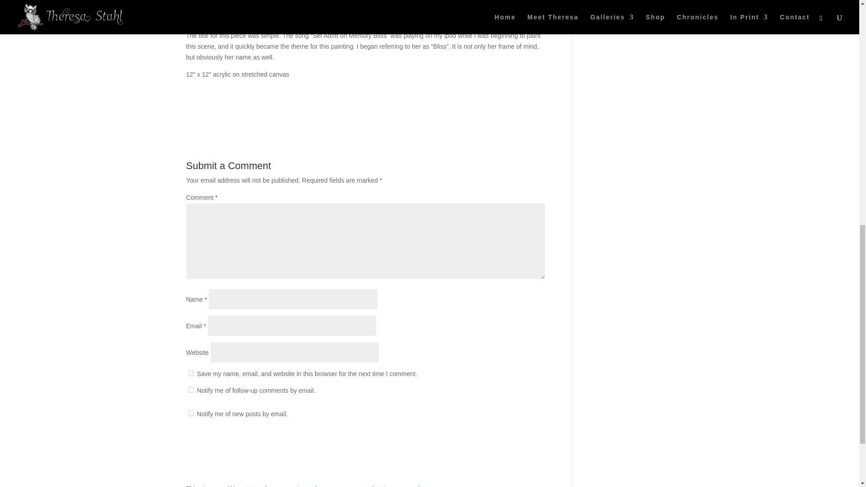 This screenshot has height=487, width=866. I want to click on yes, so click(190, 372).